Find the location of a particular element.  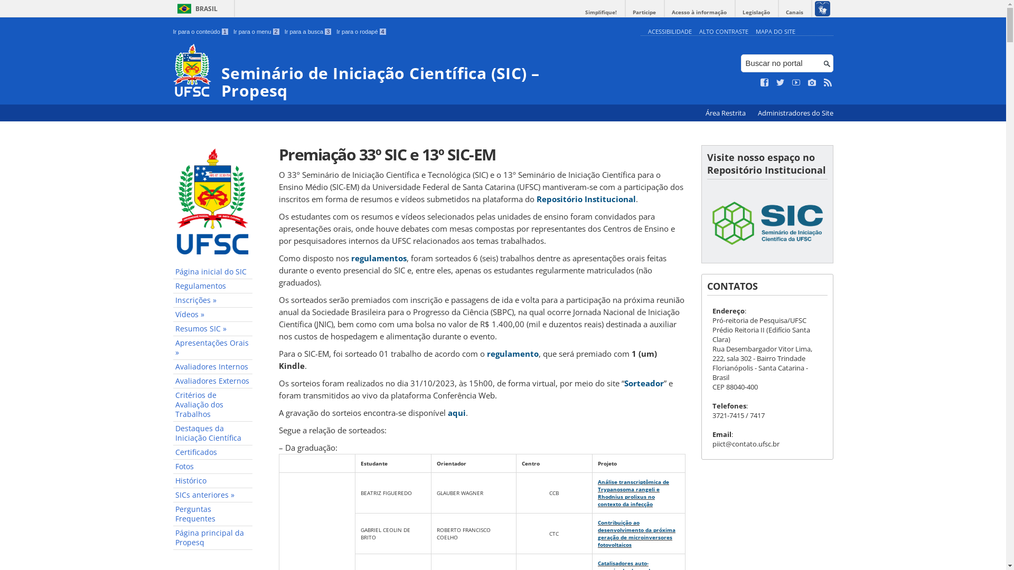

Curta no Facebook is located at coordinates (765, 83).